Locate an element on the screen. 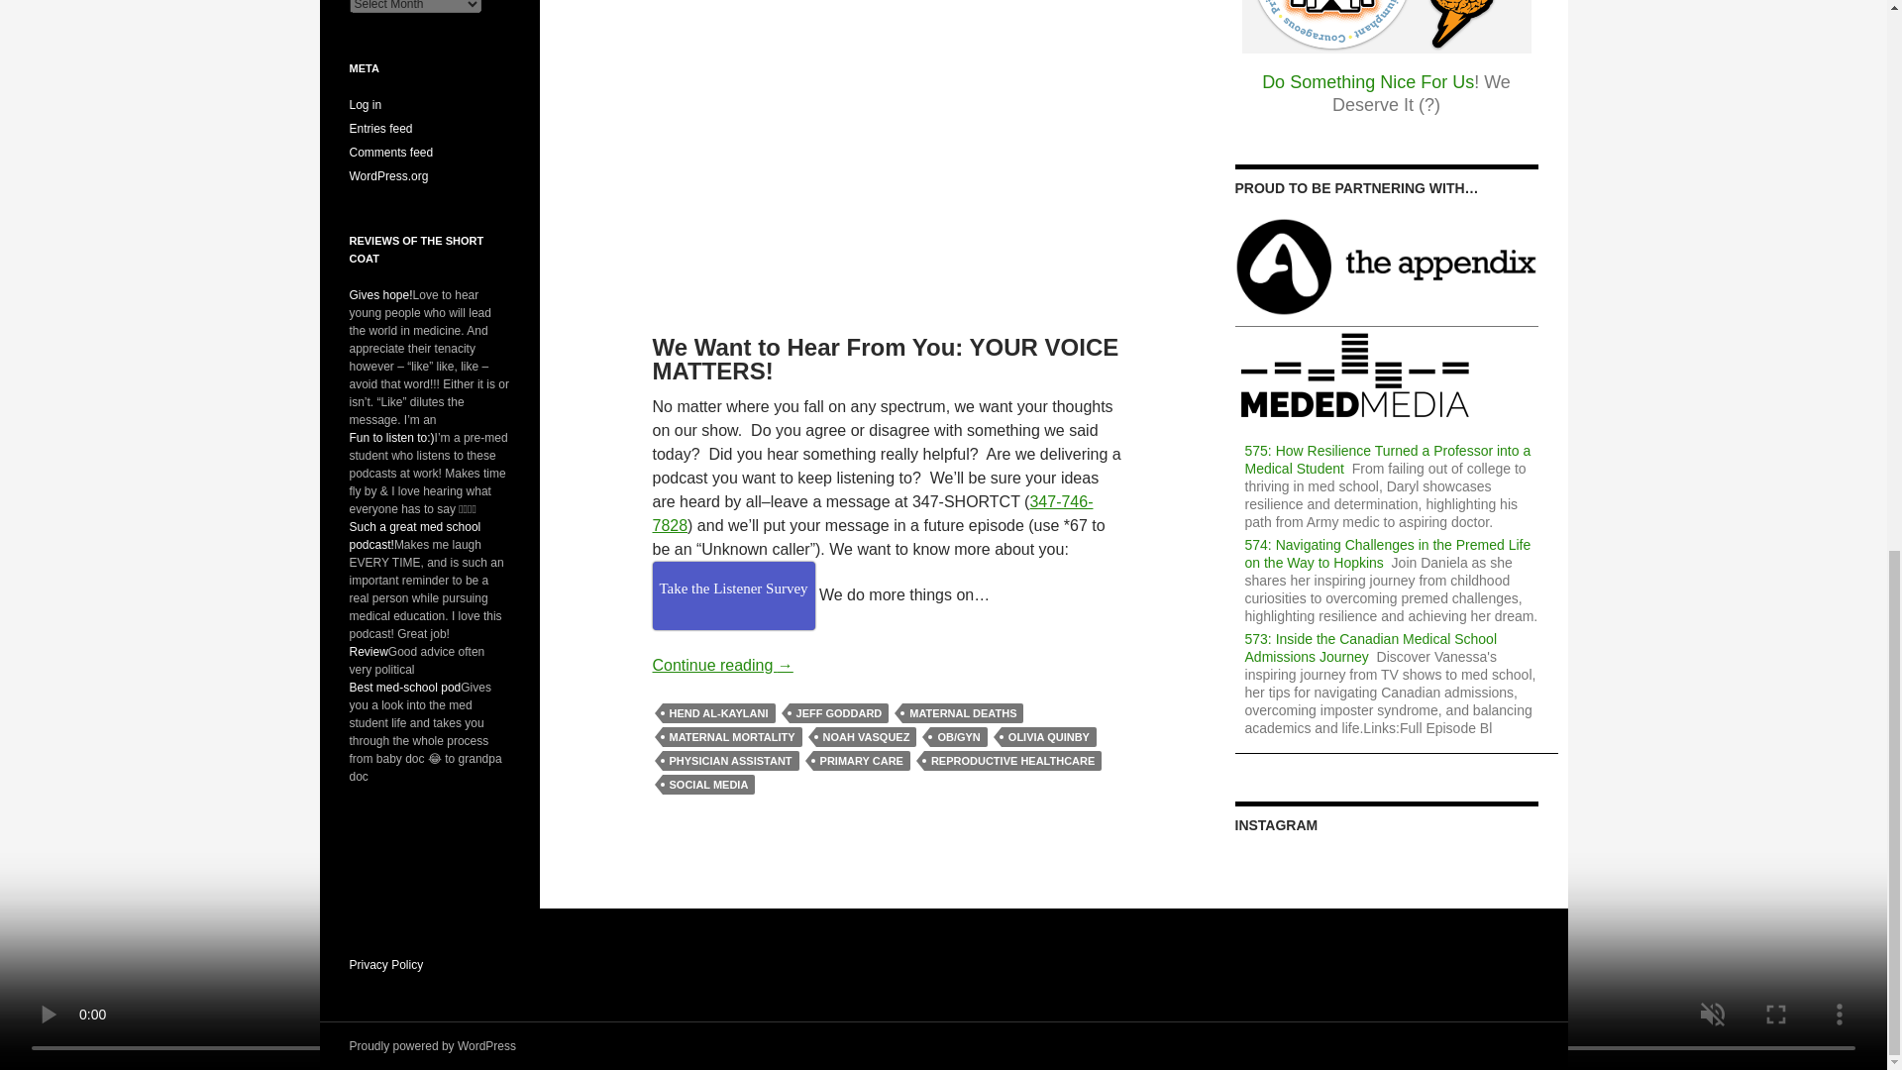  MATERNAL MORTALITY is located at coordinates (731, 737).